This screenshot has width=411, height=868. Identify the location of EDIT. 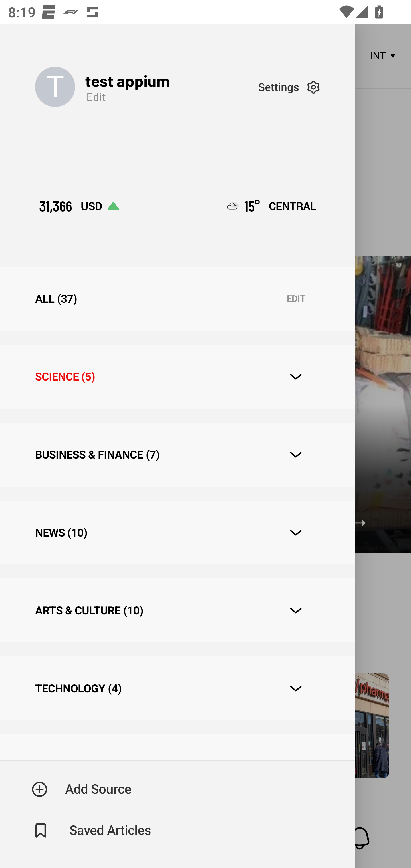
(296, 299).